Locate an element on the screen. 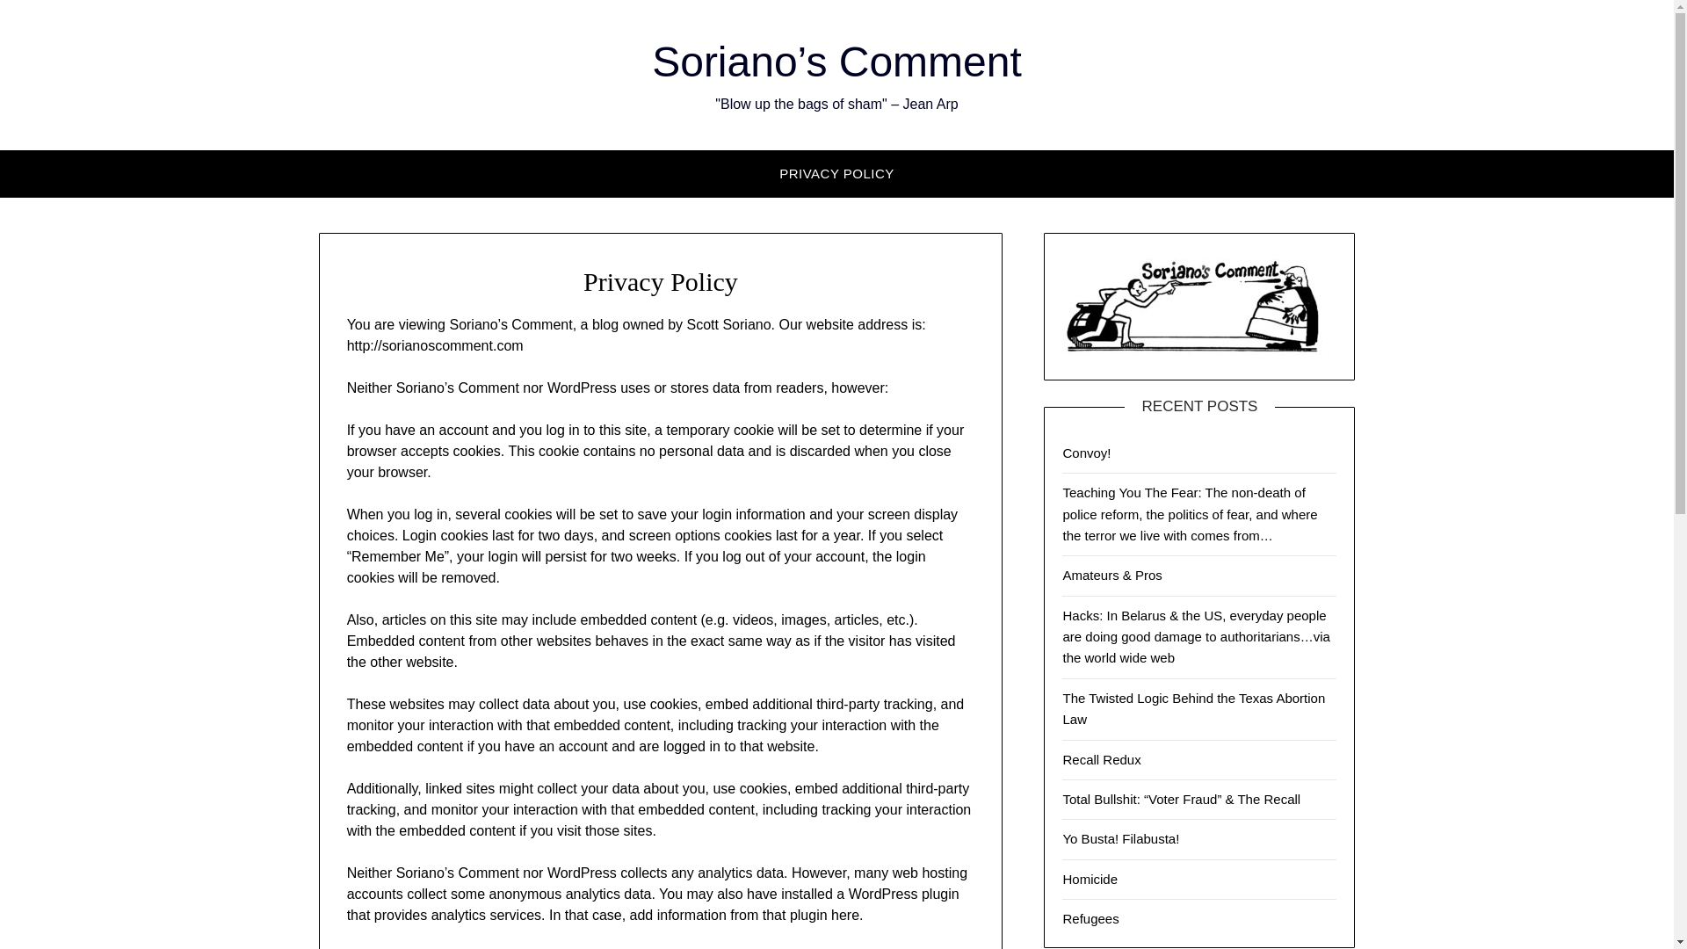  The Twisted Logic Behind the Texas Abortion Law is located at coordinates (1193, 708).